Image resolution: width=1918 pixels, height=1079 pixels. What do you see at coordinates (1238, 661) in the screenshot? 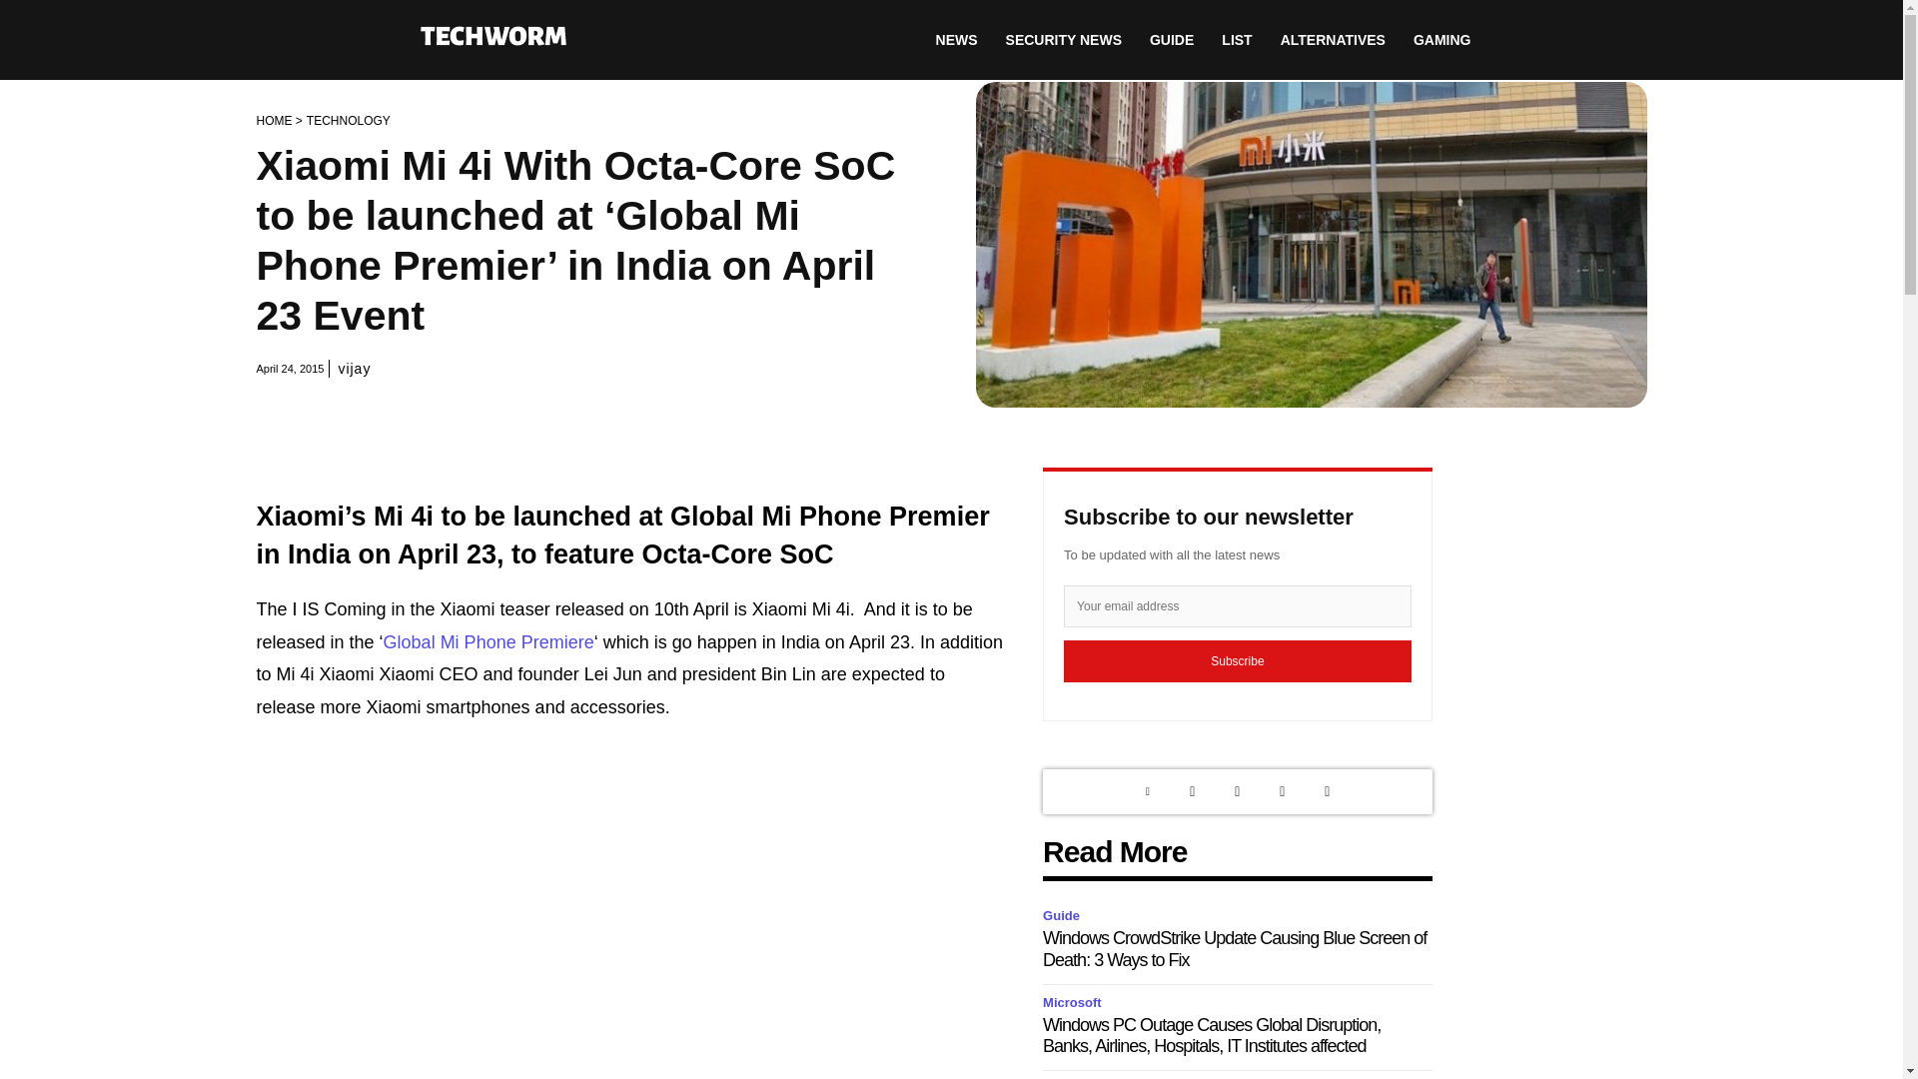
I see `Subscribe` at bounding box center [1238, 661].